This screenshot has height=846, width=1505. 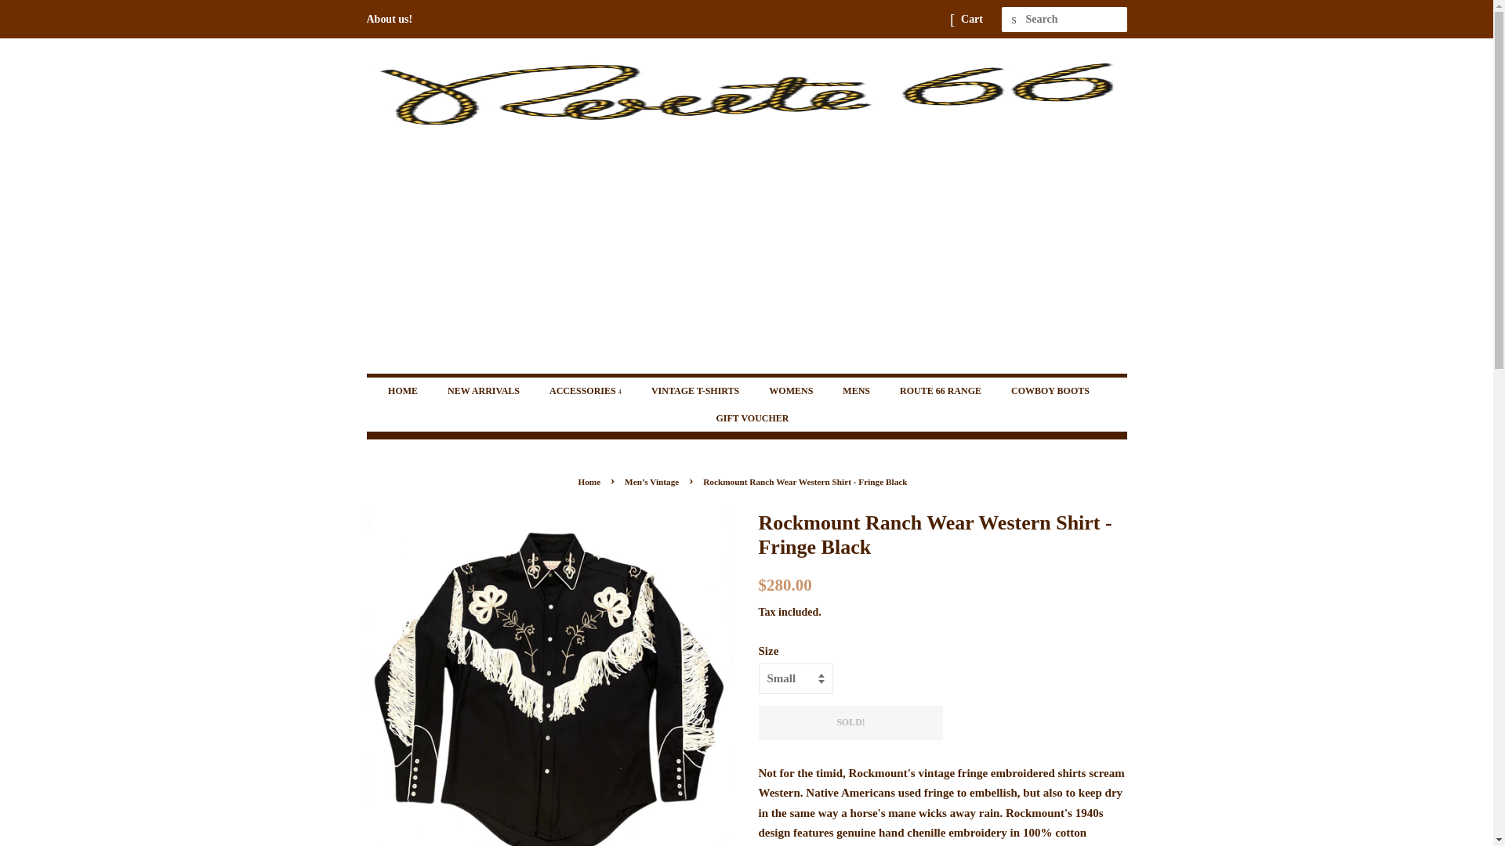 What do you see at coordinates (792, 390) in the screenshot?
I see `WOMENS` at bounding box center [792, 390].